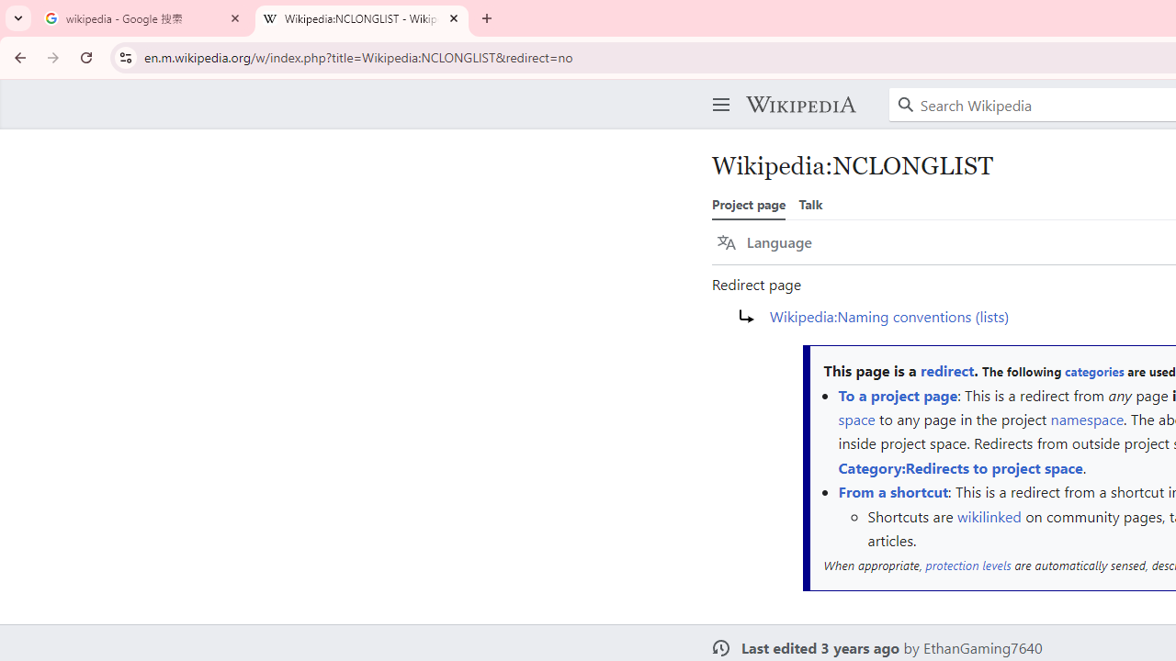 This screenshot has width=1176, height=661. What do you see at coordinates (959, 466) in the screenshot?
I see `Category:Redirects to project space` at bounding box center [959, 466].